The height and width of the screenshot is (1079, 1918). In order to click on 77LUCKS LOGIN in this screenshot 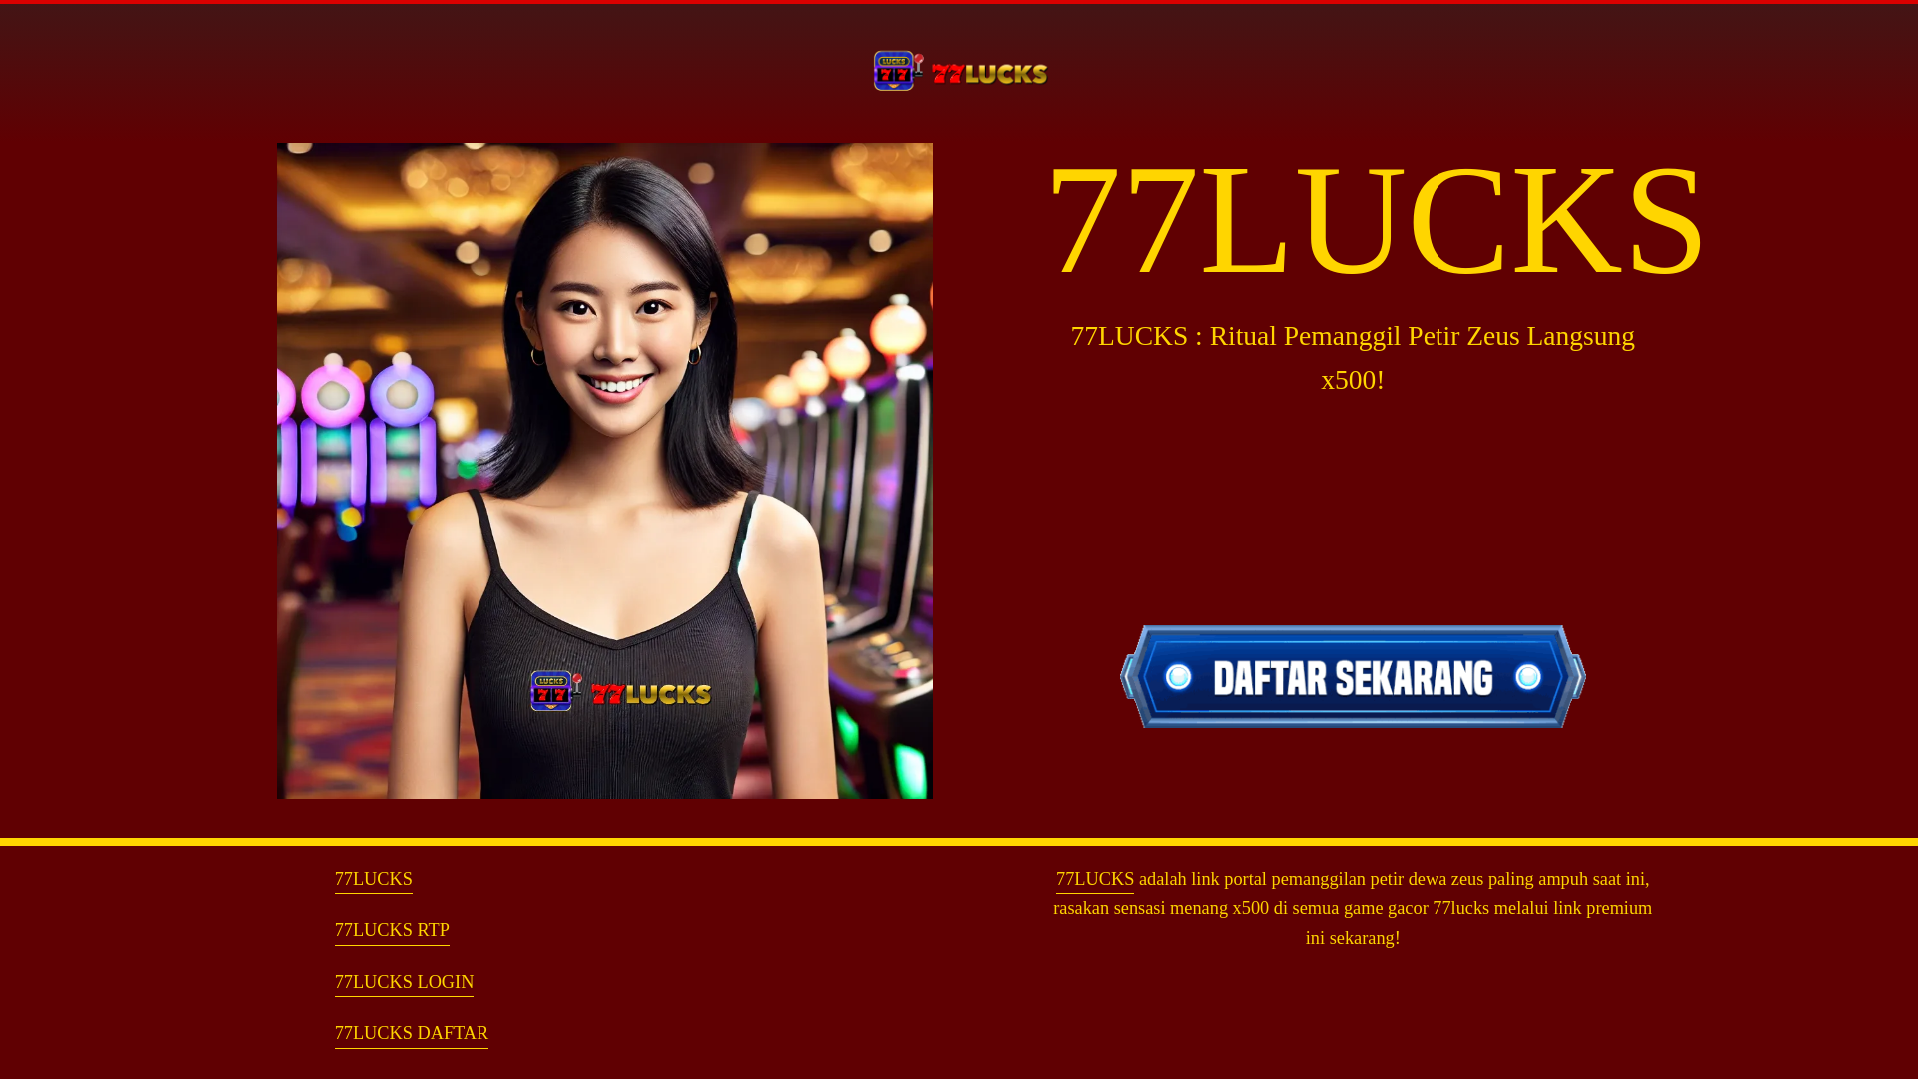, I will do `click(404, 981)`.